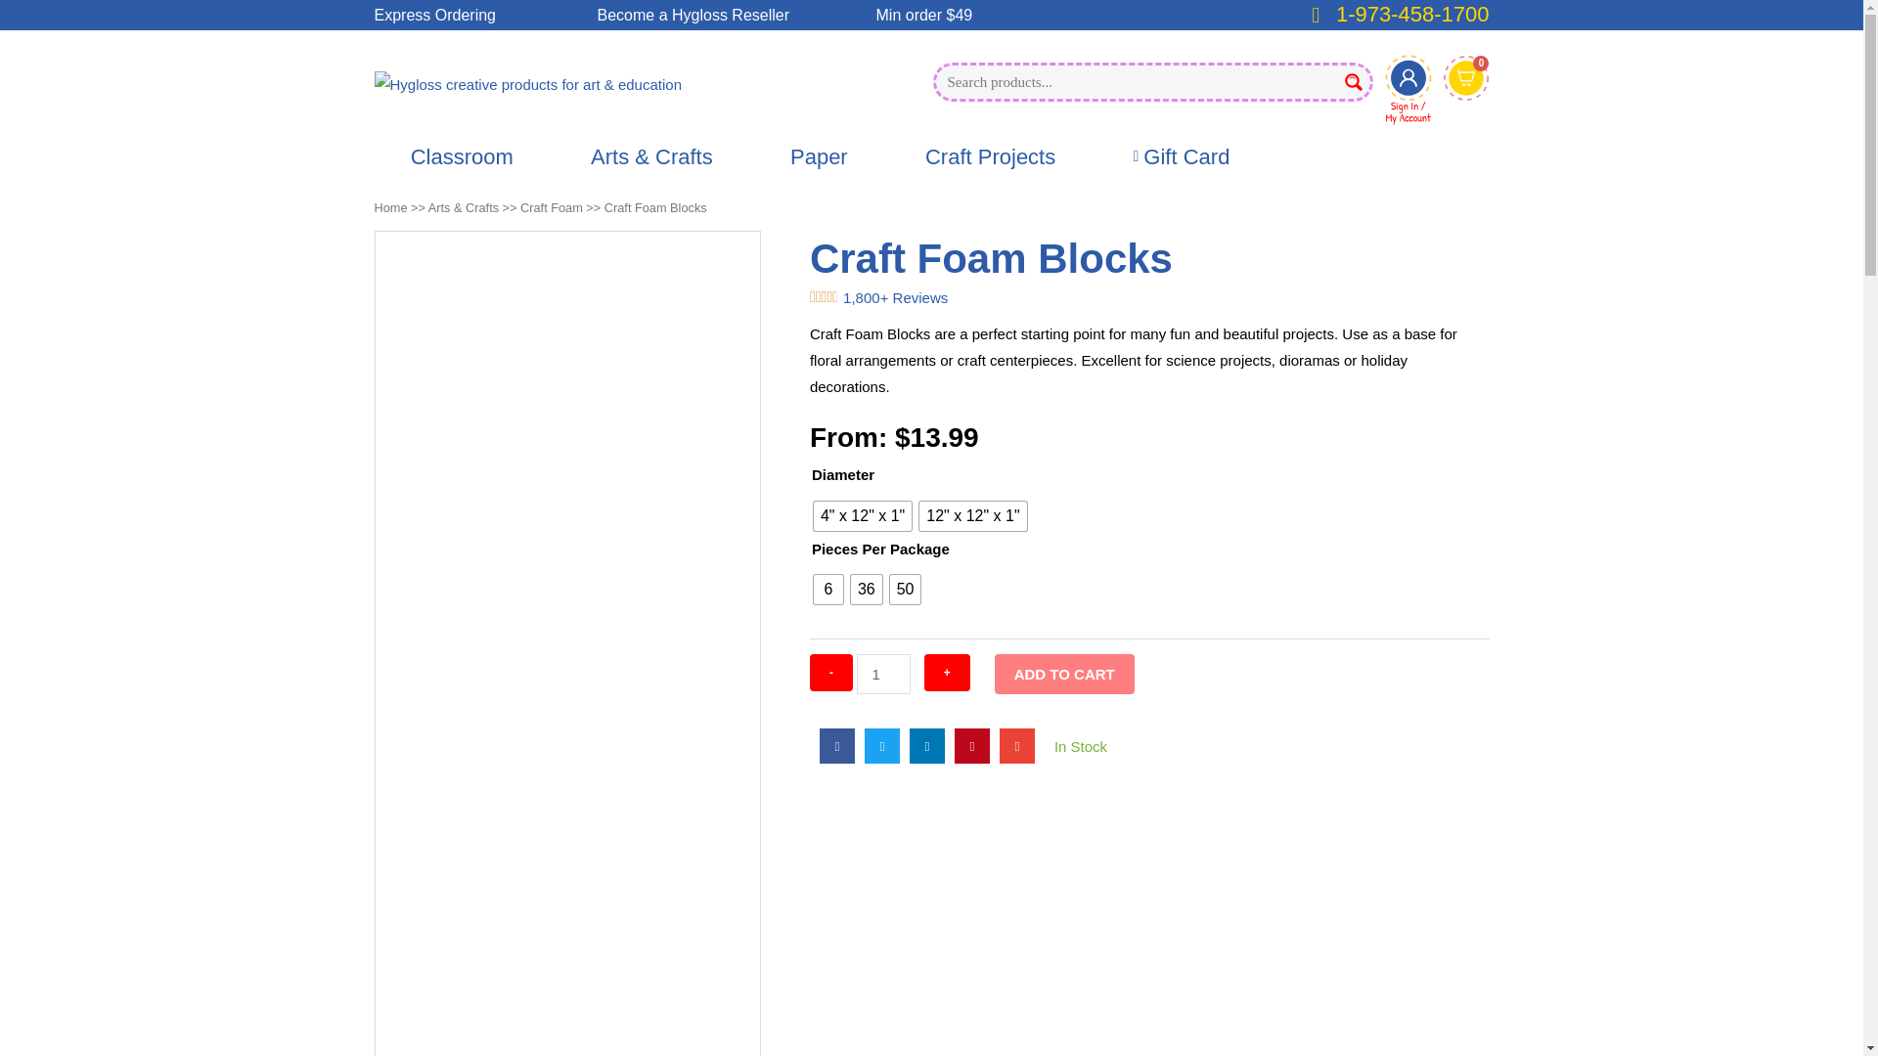 This screenshot has height=1056, width=1878. What do you see at coordinates (462, 156) in the screenshot?
I see `Express Ordering` at bounding box center [462, 156].